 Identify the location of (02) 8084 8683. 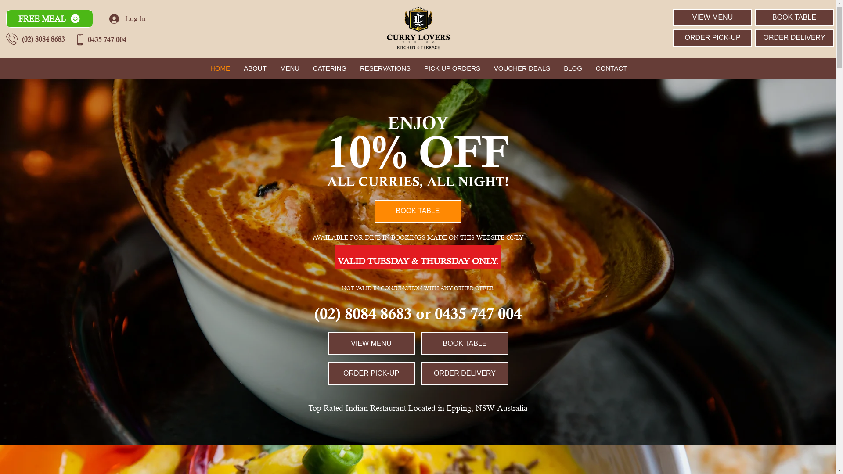
(43, 39).